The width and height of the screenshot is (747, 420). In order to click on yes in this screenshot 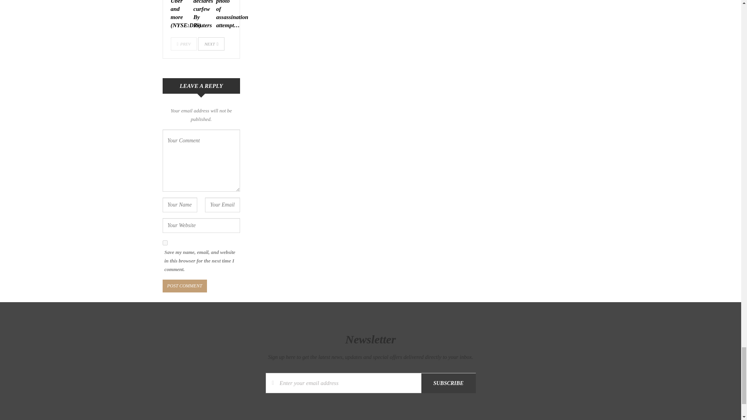, I will do `click(165, 243)`.